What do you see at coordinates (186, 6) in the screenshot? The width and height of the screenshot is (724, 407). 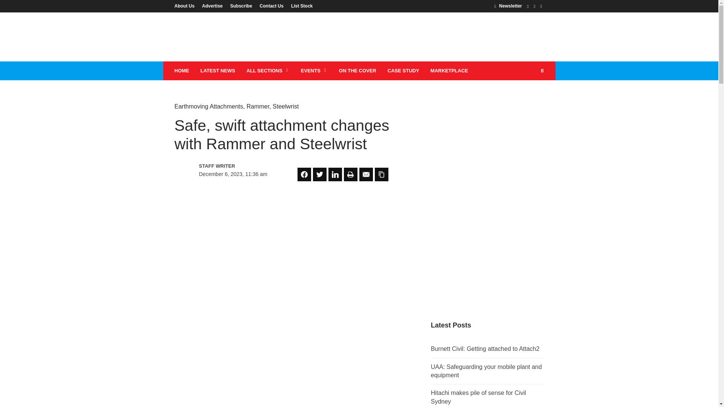 I see `About Us` at bounding box center [186, 6].